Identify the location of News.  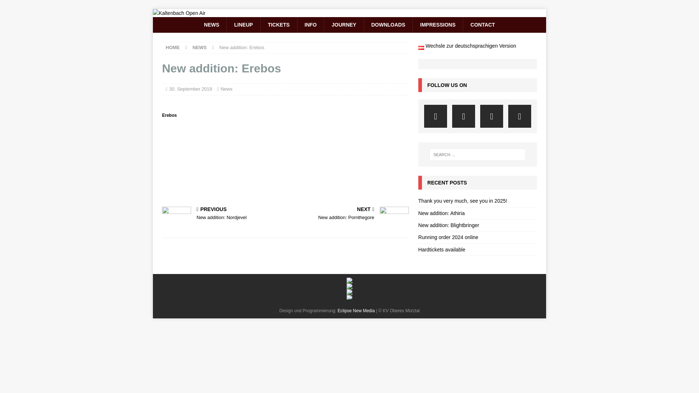
(226, 89).